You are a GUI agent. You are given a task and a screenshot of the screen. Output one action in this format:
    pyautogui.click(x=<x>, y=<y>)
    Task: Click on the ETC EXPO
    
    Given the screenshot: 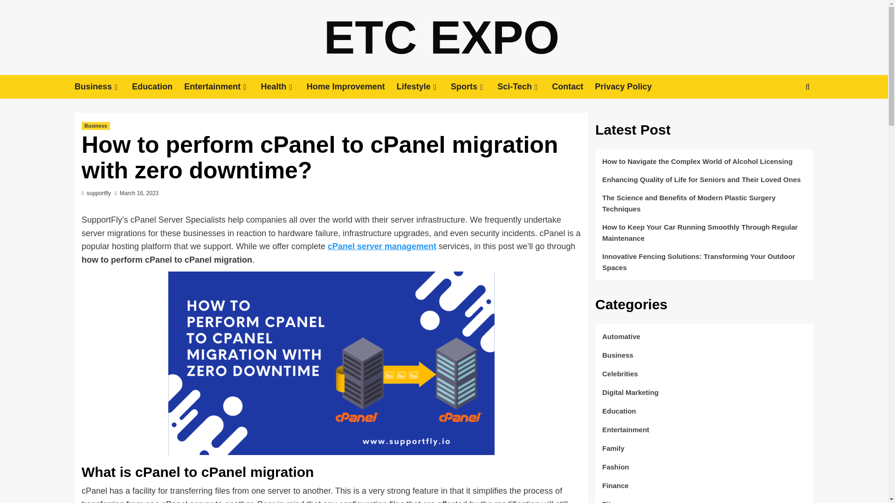 What is the action you would take?
    pyautogui.click(x=442, y=37)
    